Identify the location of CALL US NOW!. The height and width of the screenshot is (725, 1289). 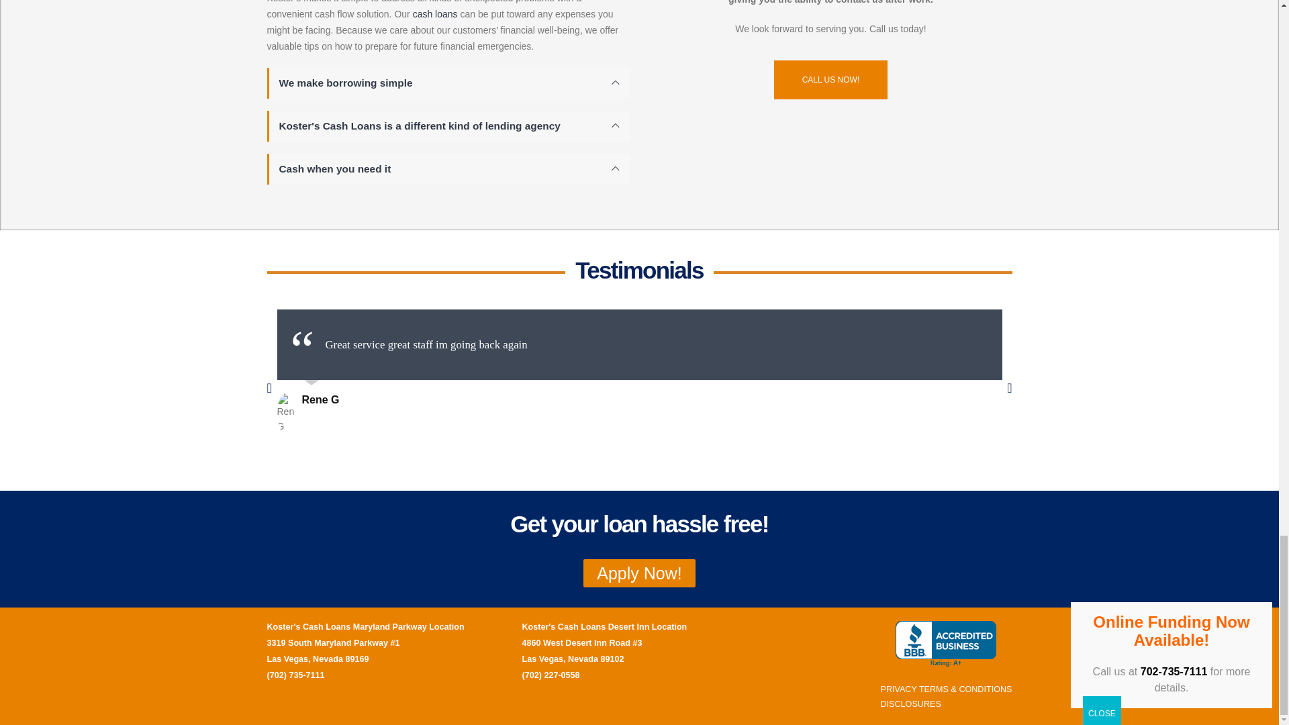
(831, 79).